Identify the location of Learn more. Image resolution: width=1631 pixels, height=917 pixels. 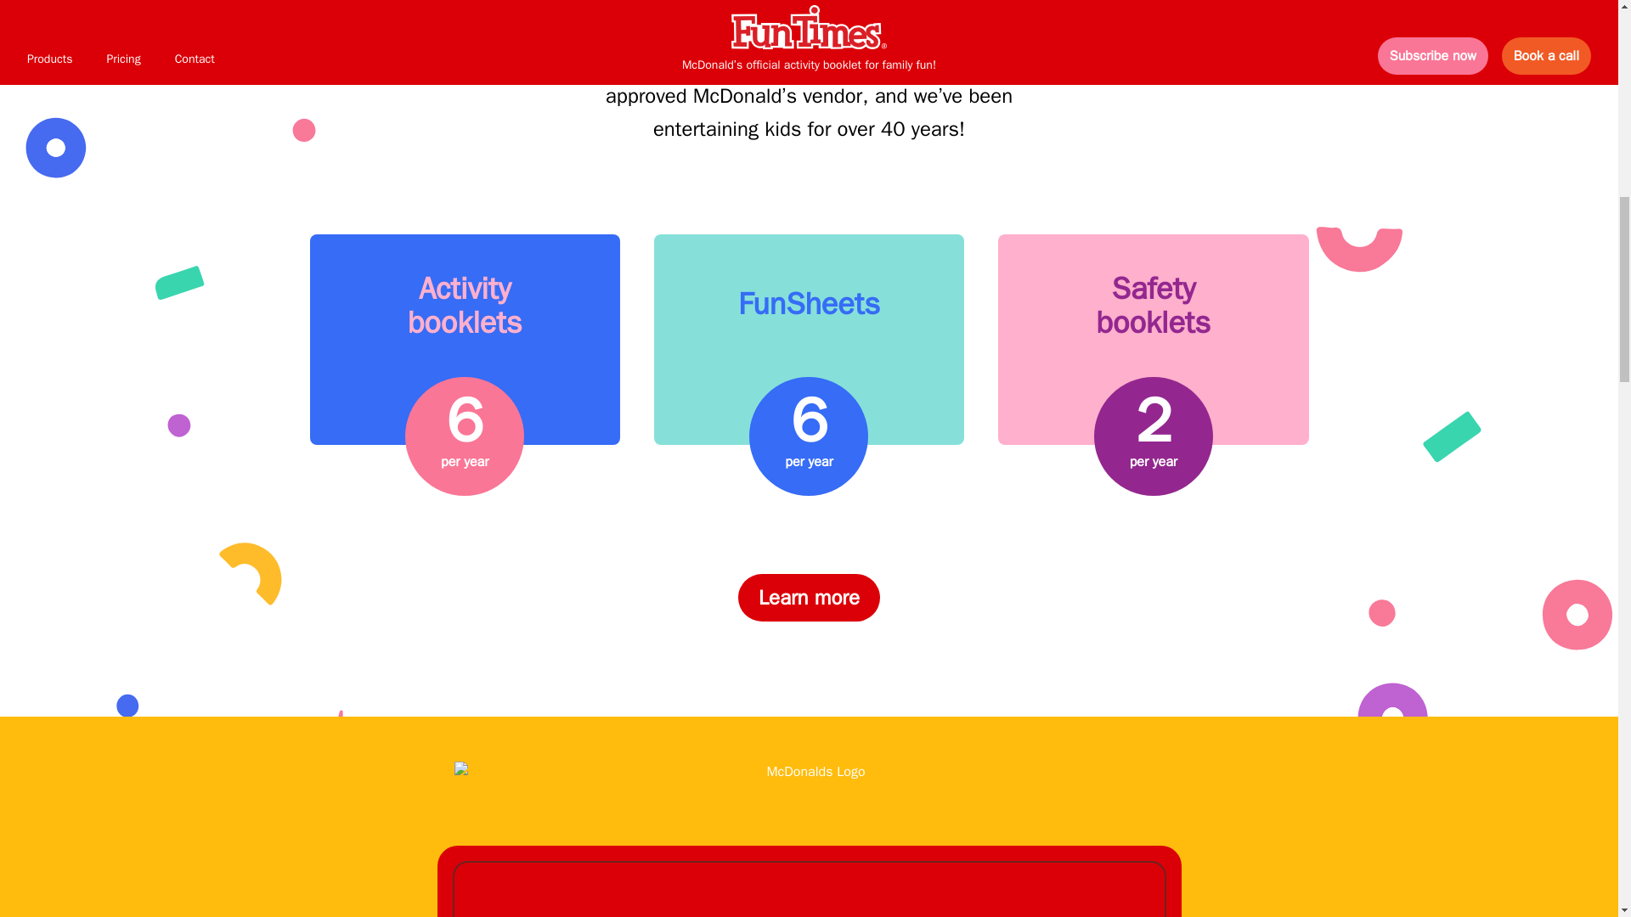
(809, 598).